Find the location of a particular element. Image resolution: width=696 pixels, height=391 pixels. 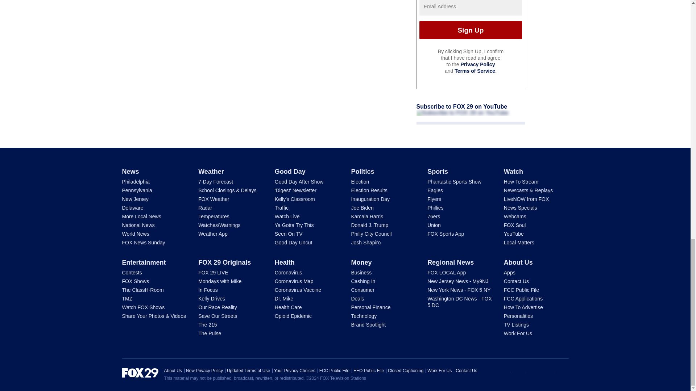

Sign Up is located at coordinates (471, 30).